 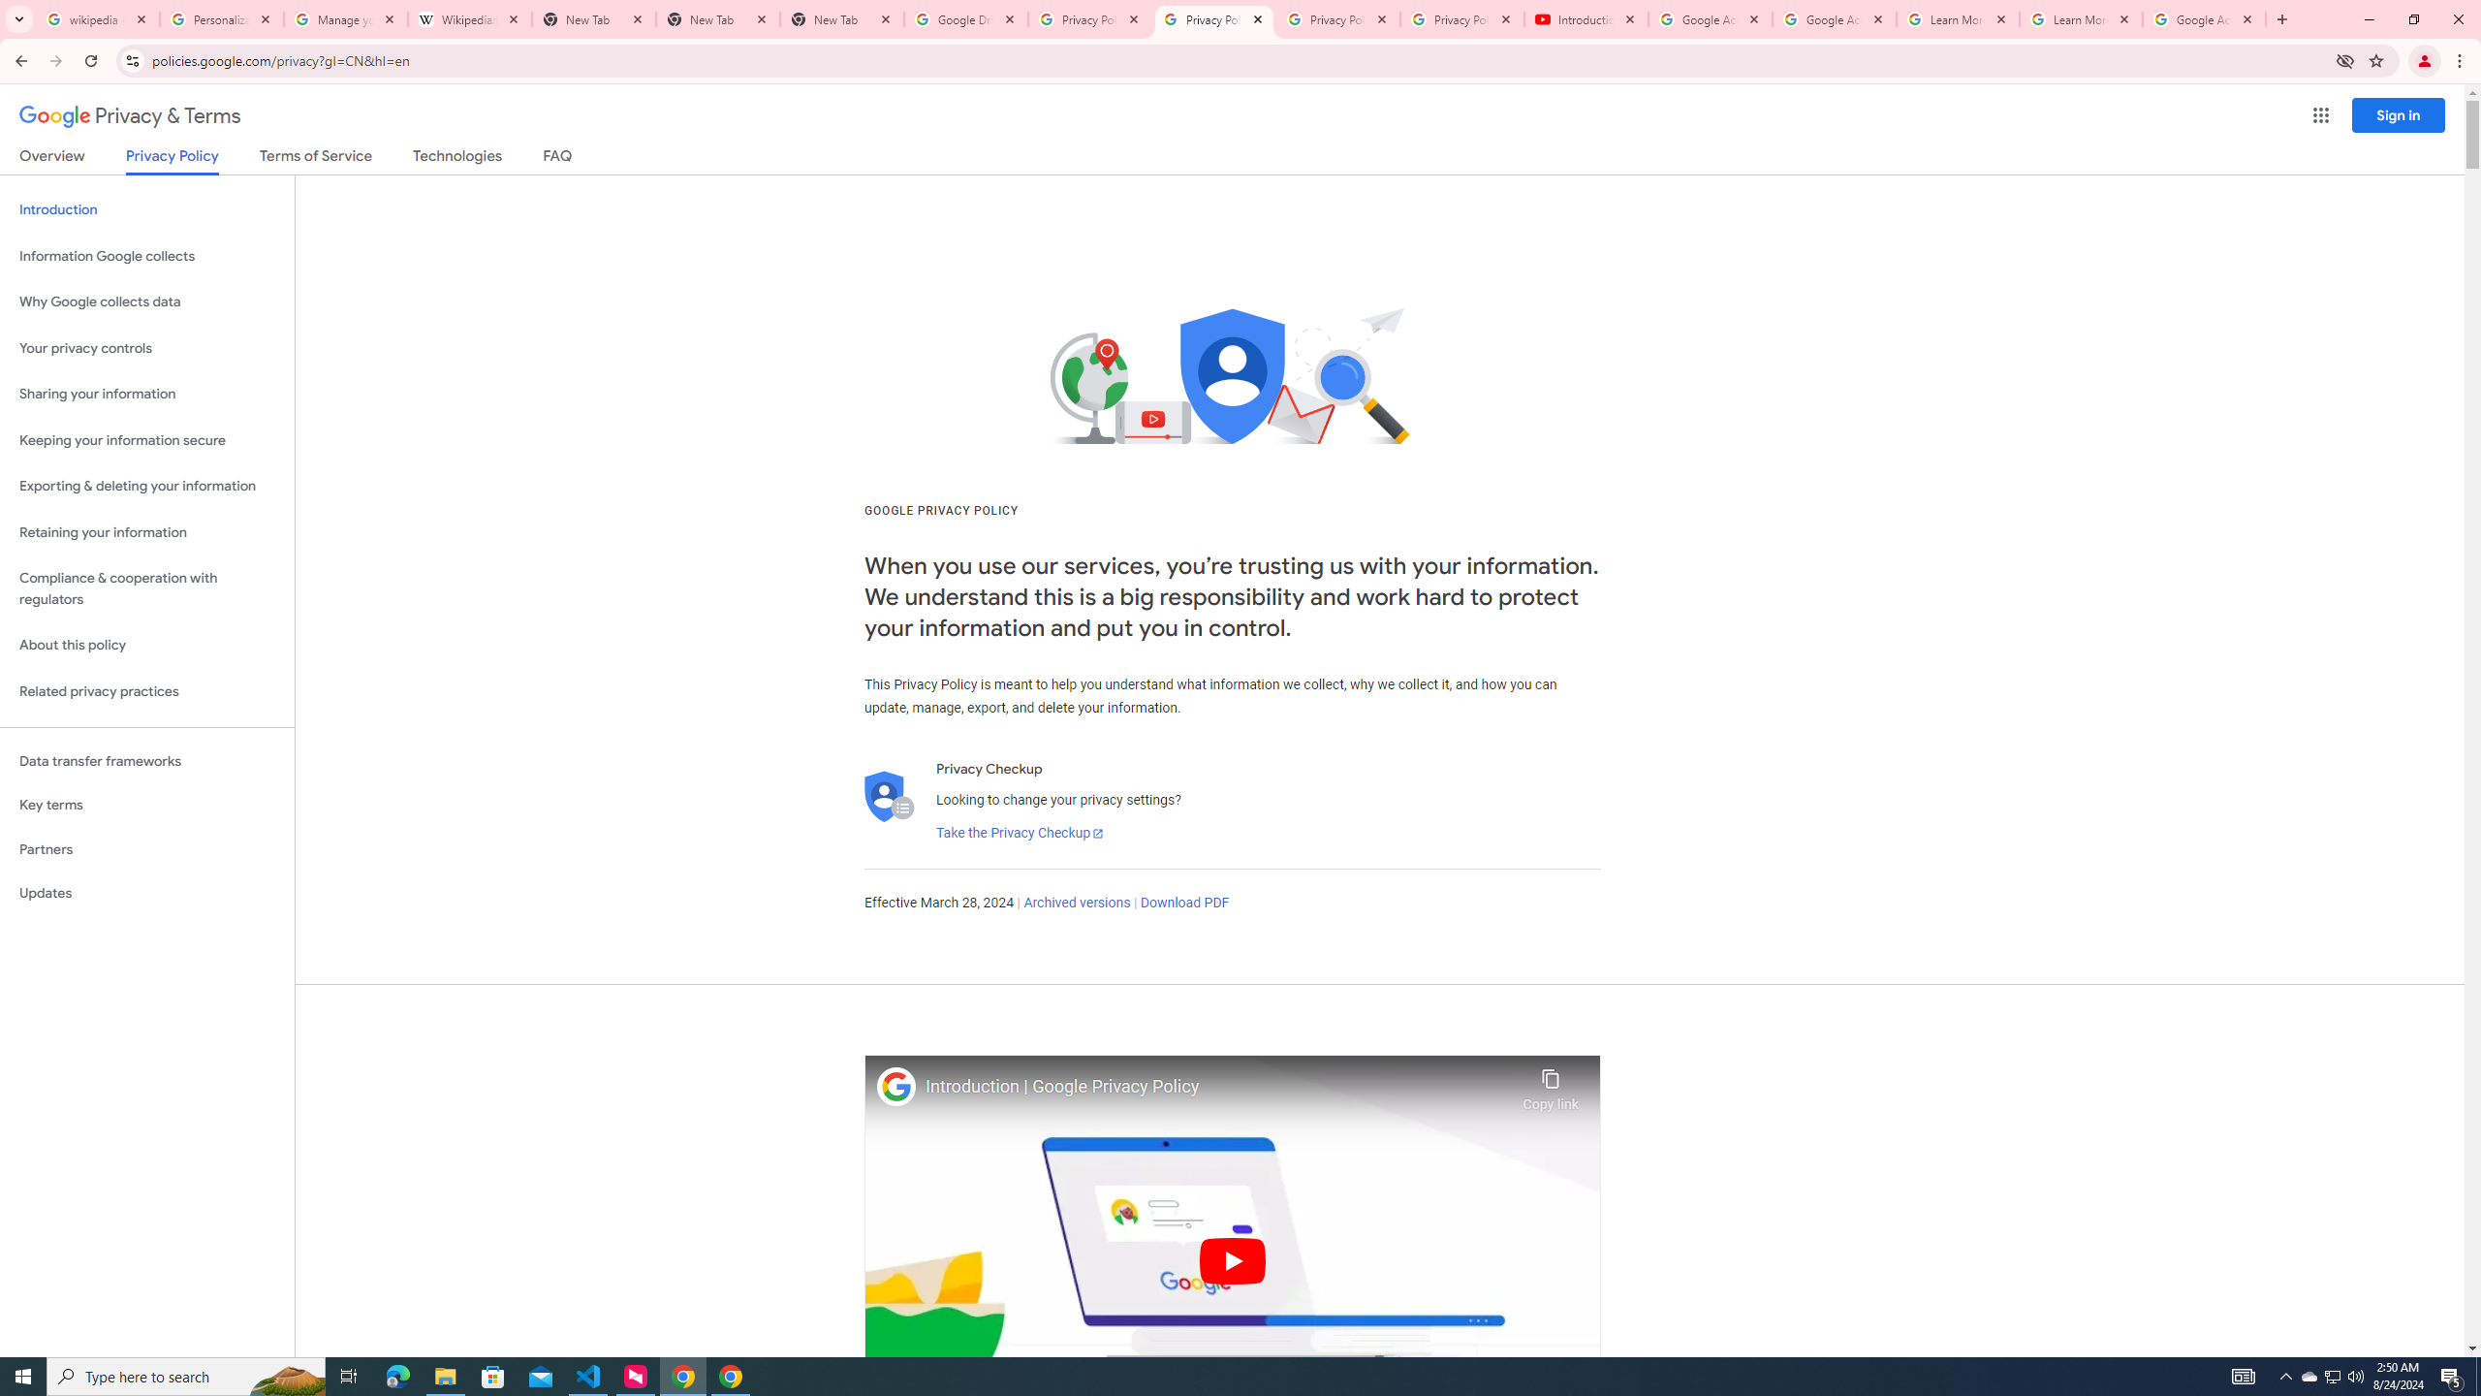 I want to click on Partners, so click(x=147, y=849).